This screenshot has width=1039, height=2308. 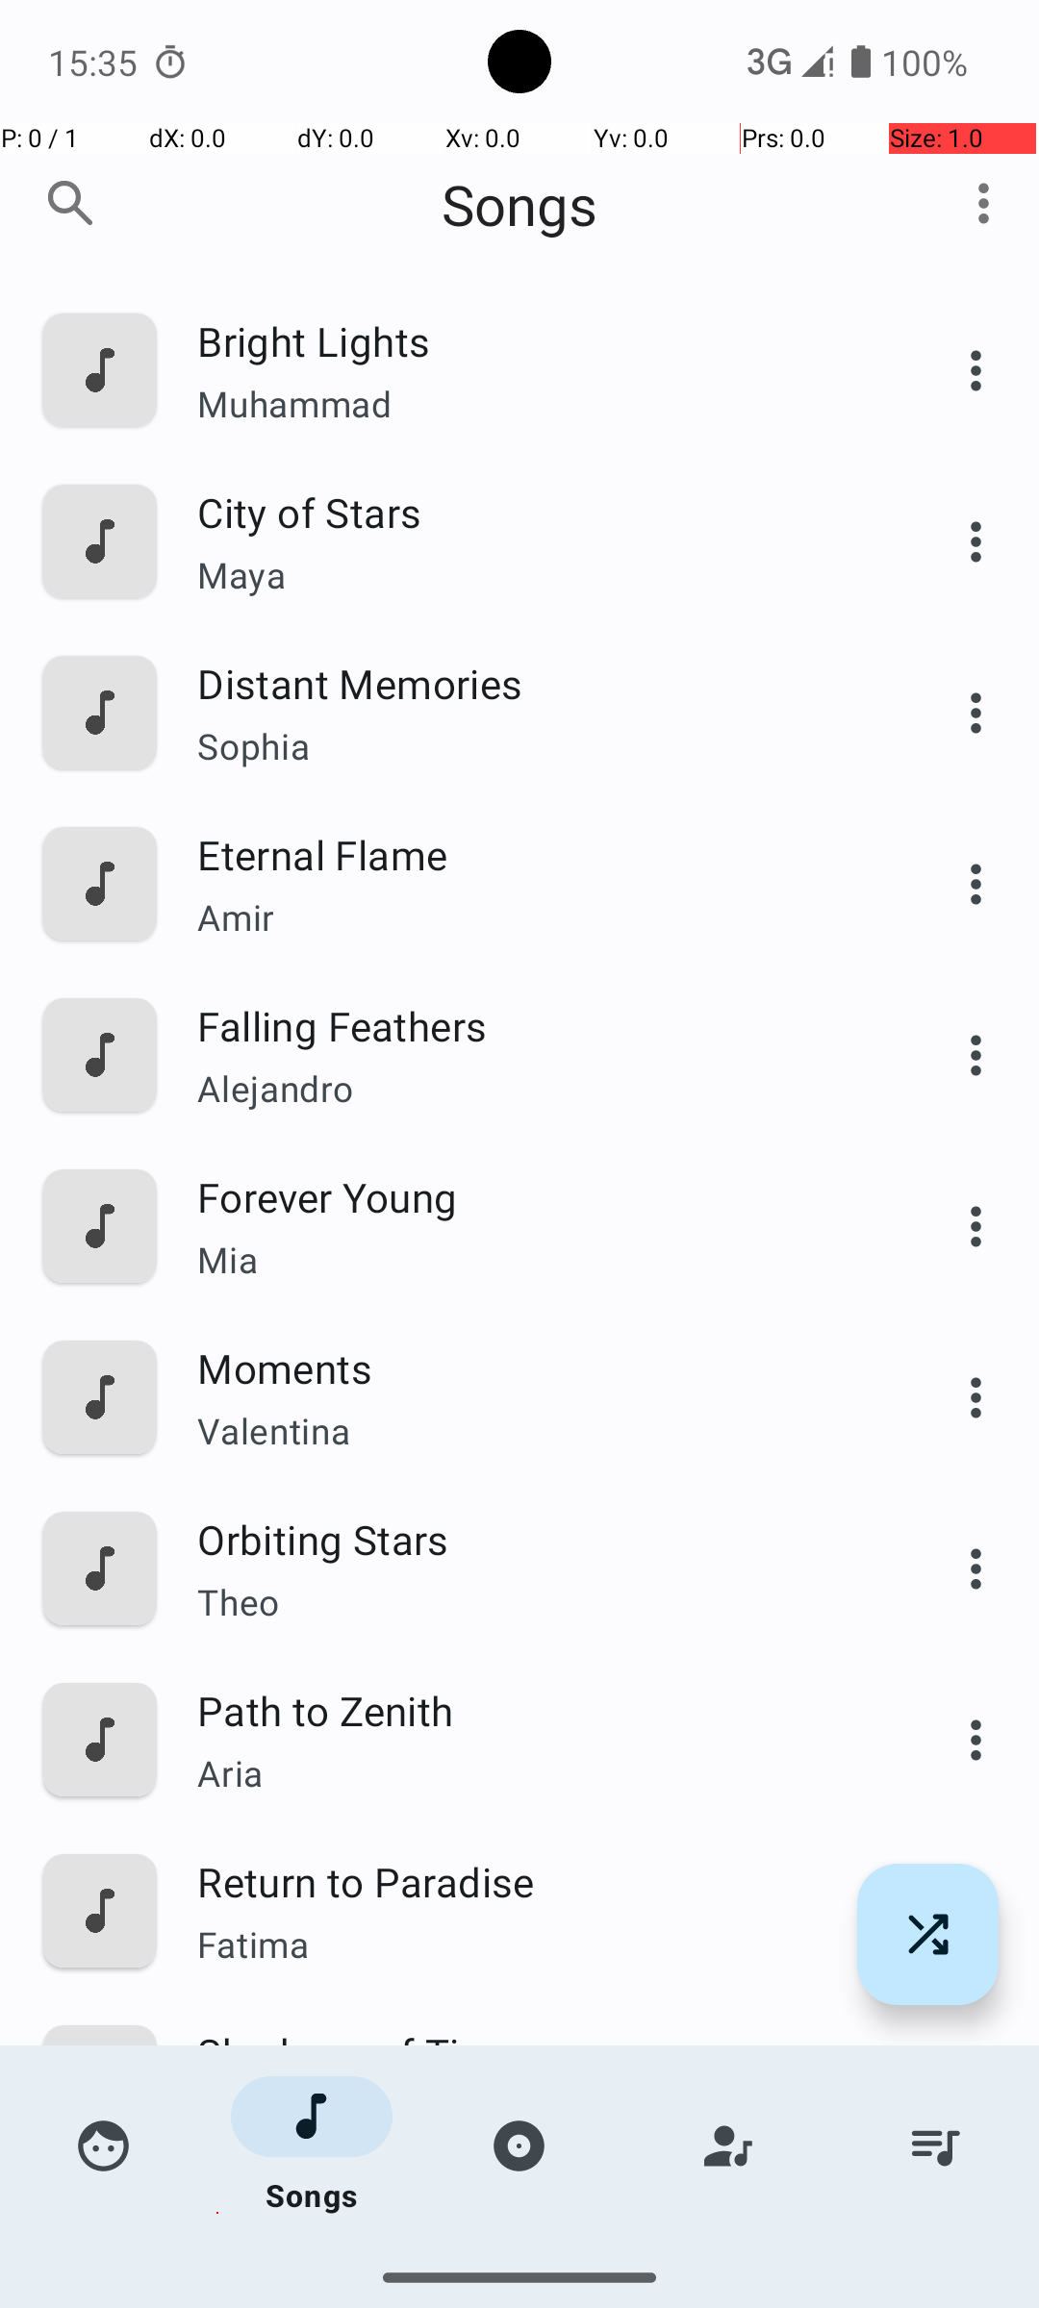 What do you see at coordinates (536, 1089) in the screenshot?
I see `Alejandro` at bounding box center [536, 1089].